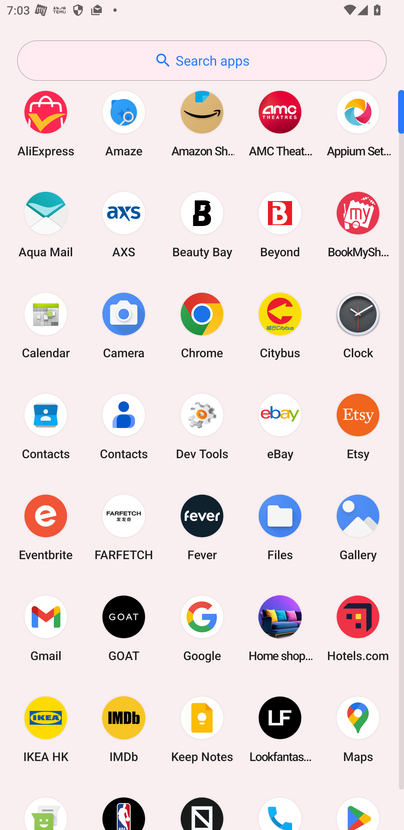 Image resolution: width=404 pixels, height=830 pixels. What do you see at coordinates (358, 628) in the screenshot?
I see `Hotels.com` at bounding box center [358, 628].